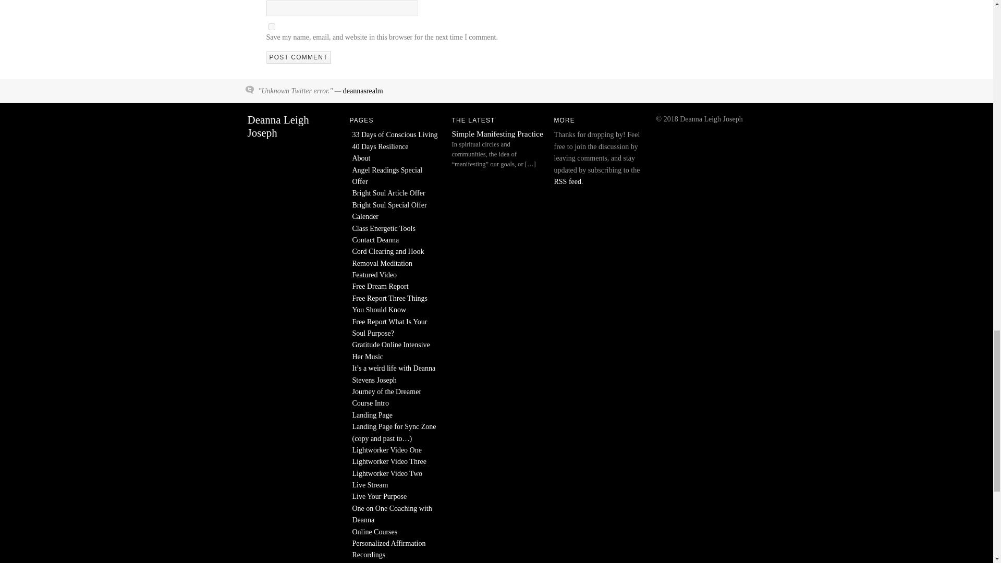 Image resolution: width=1001 pixels, height=563 pixels. I want to click on Post Comment, so click(298, 57).